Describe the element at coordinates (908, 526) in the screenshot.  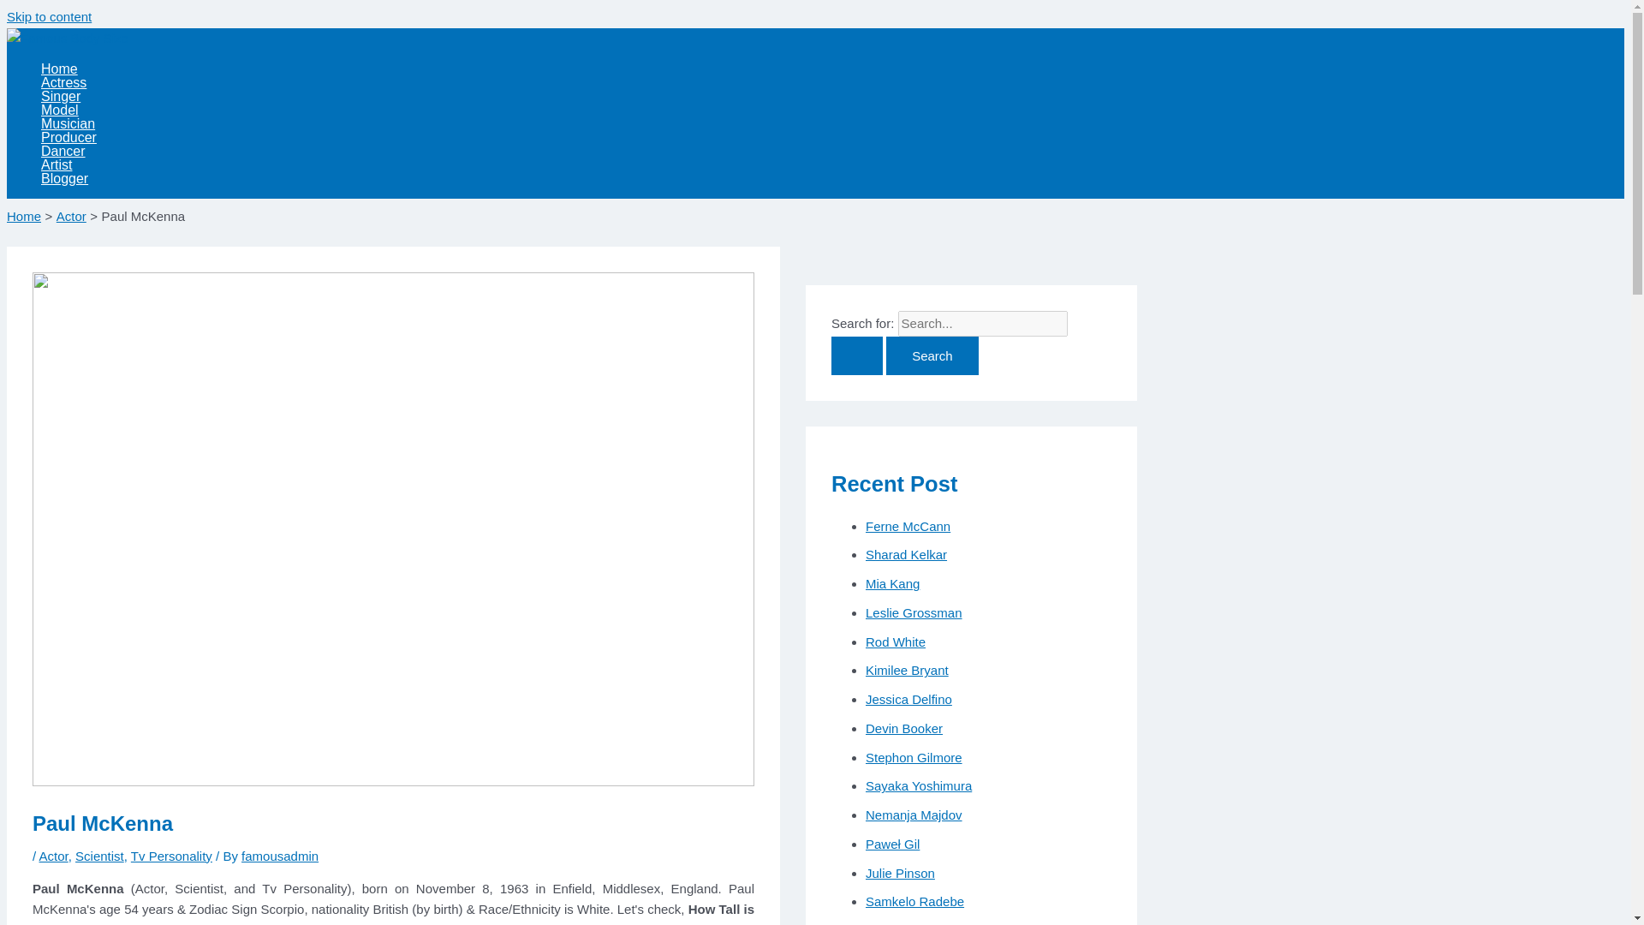
I see `Ferne McCann` at that location.